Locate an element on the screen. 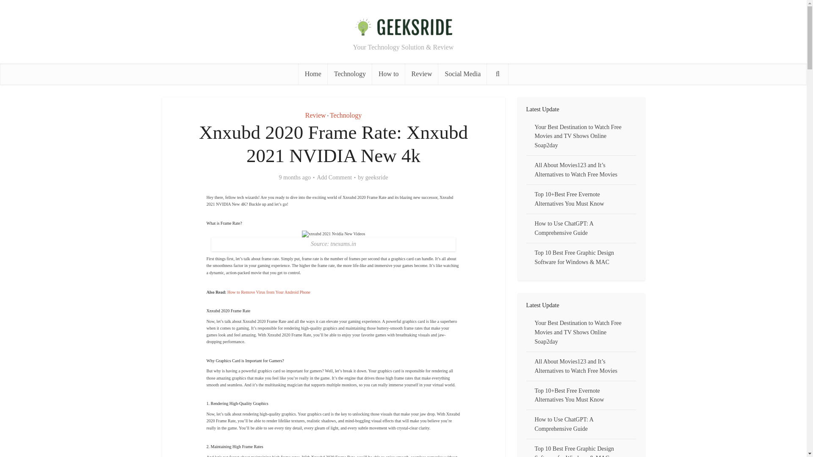  geeksride is located at coordinates (377, 178).